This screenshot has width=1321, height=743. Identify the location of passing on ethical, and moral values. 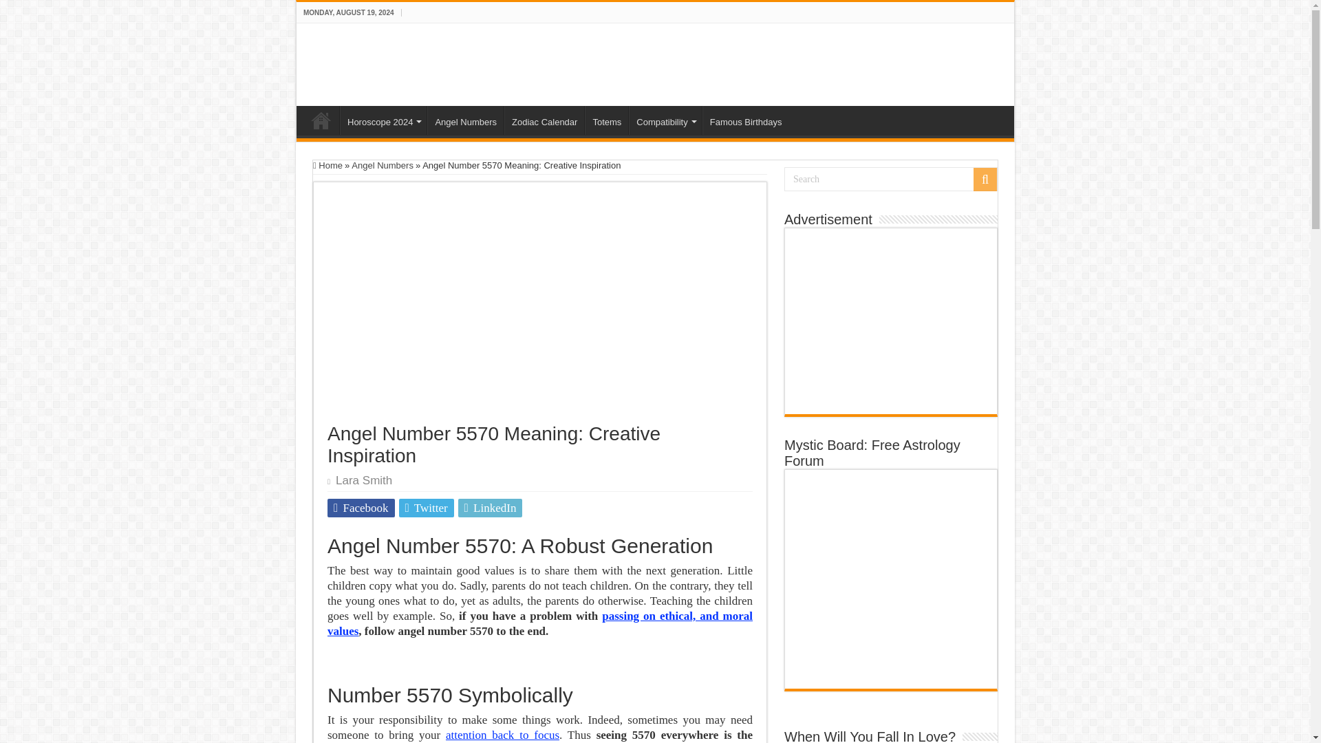
(540, 623).